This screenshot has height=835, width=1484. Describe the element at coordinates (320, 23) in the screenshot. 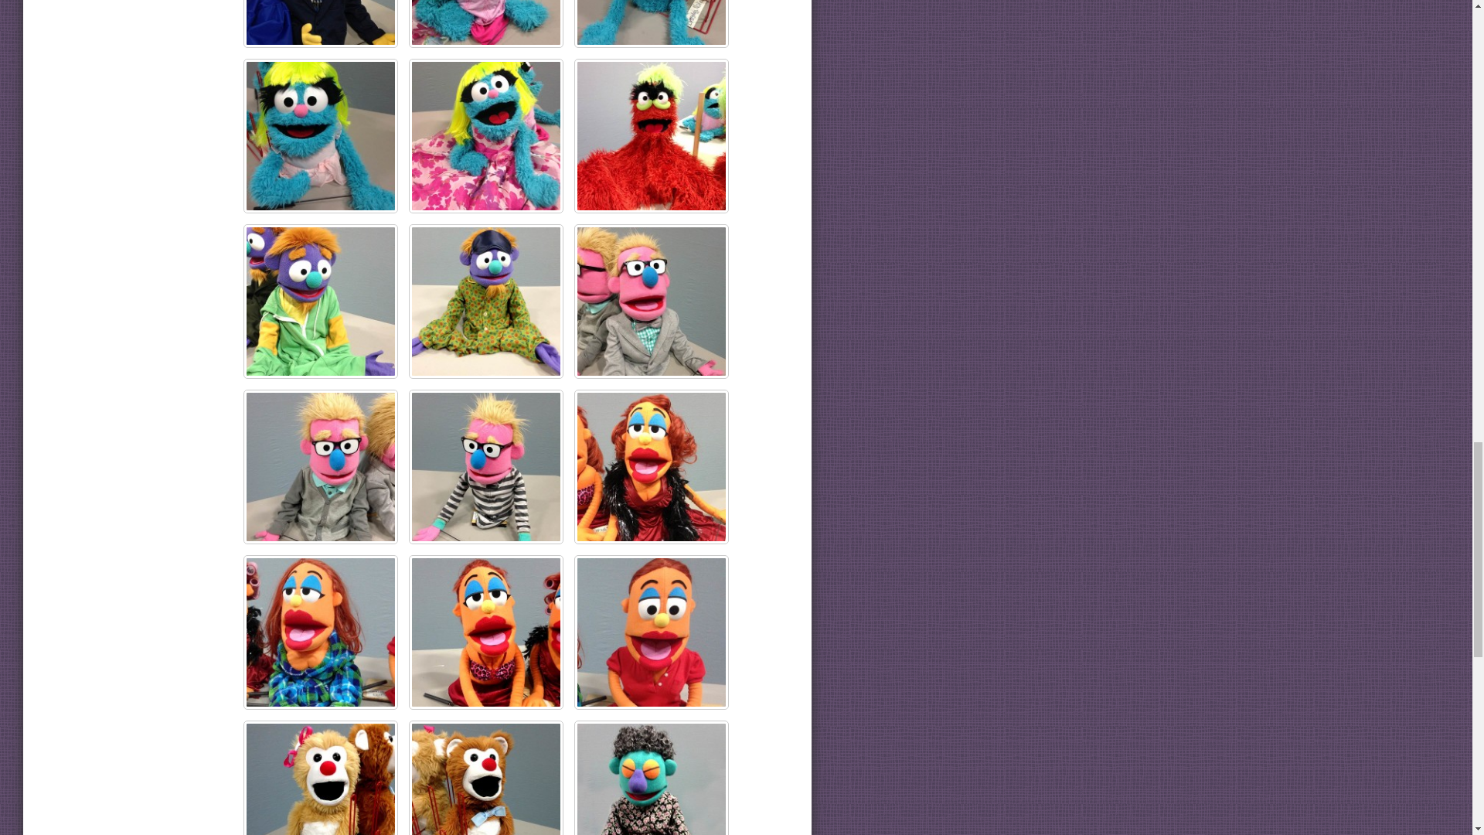

I see `princeton-suit` at that location.